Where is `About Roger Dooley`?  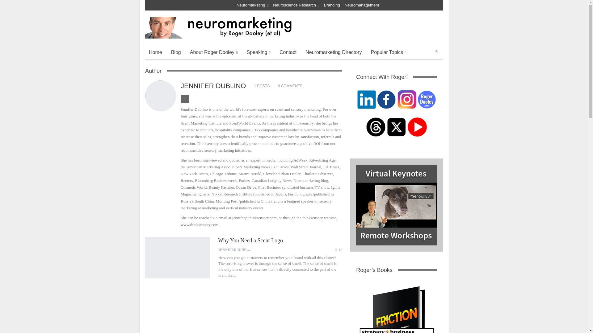
About Roger Dooley is located at coordinates (214, 52).